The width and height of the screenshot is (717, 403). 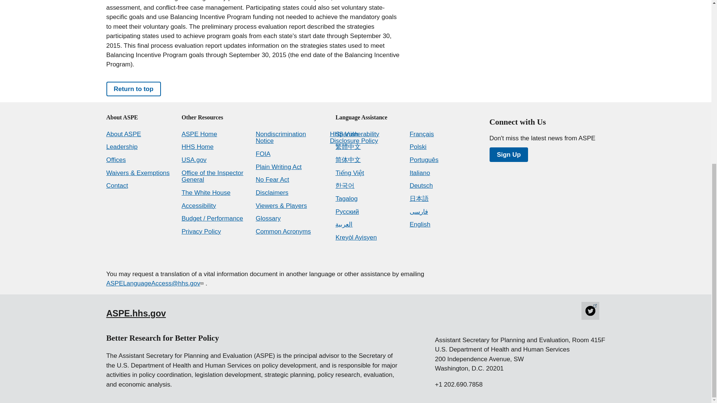 I want to click on HHS Vulnerability Disclosure Policy, so click(x=354, y=137).